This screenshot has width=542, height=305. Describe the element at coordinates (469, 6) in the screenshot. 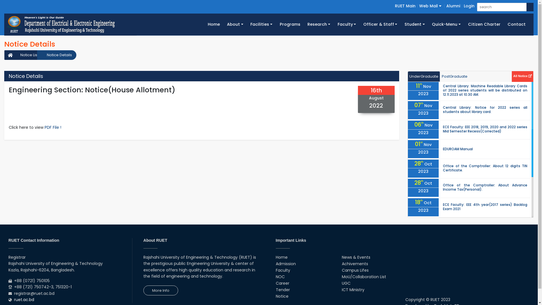

I see `Login` at that location.